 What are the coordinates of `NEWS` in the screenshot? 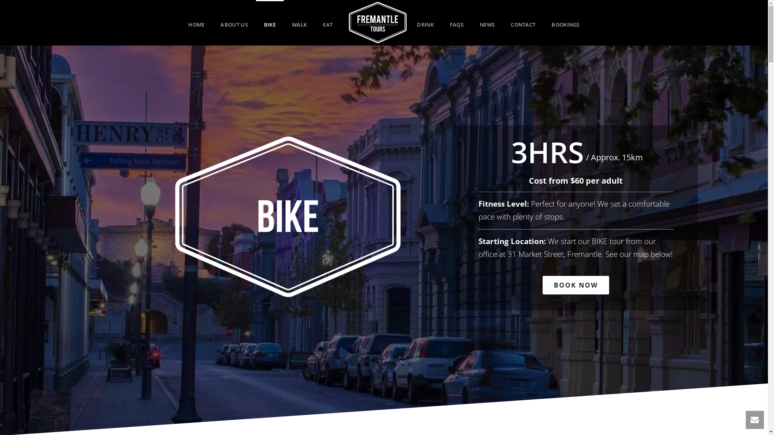 It's located at (487, 23).